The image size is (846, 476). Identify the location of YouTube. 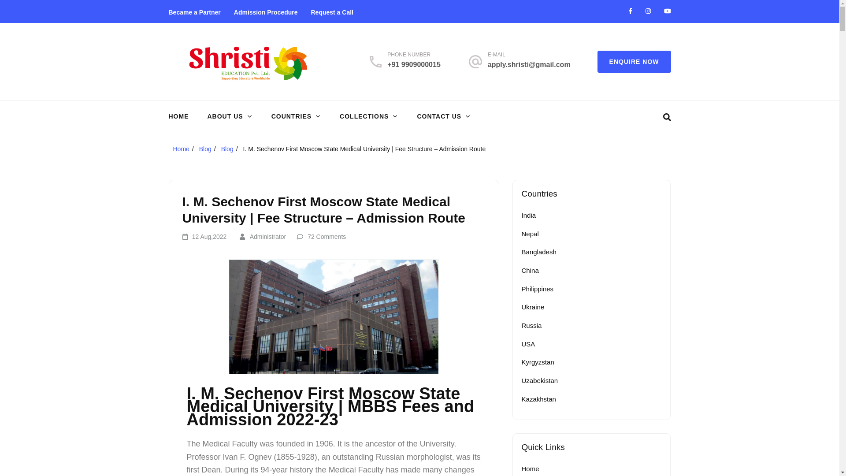
(667, 11).